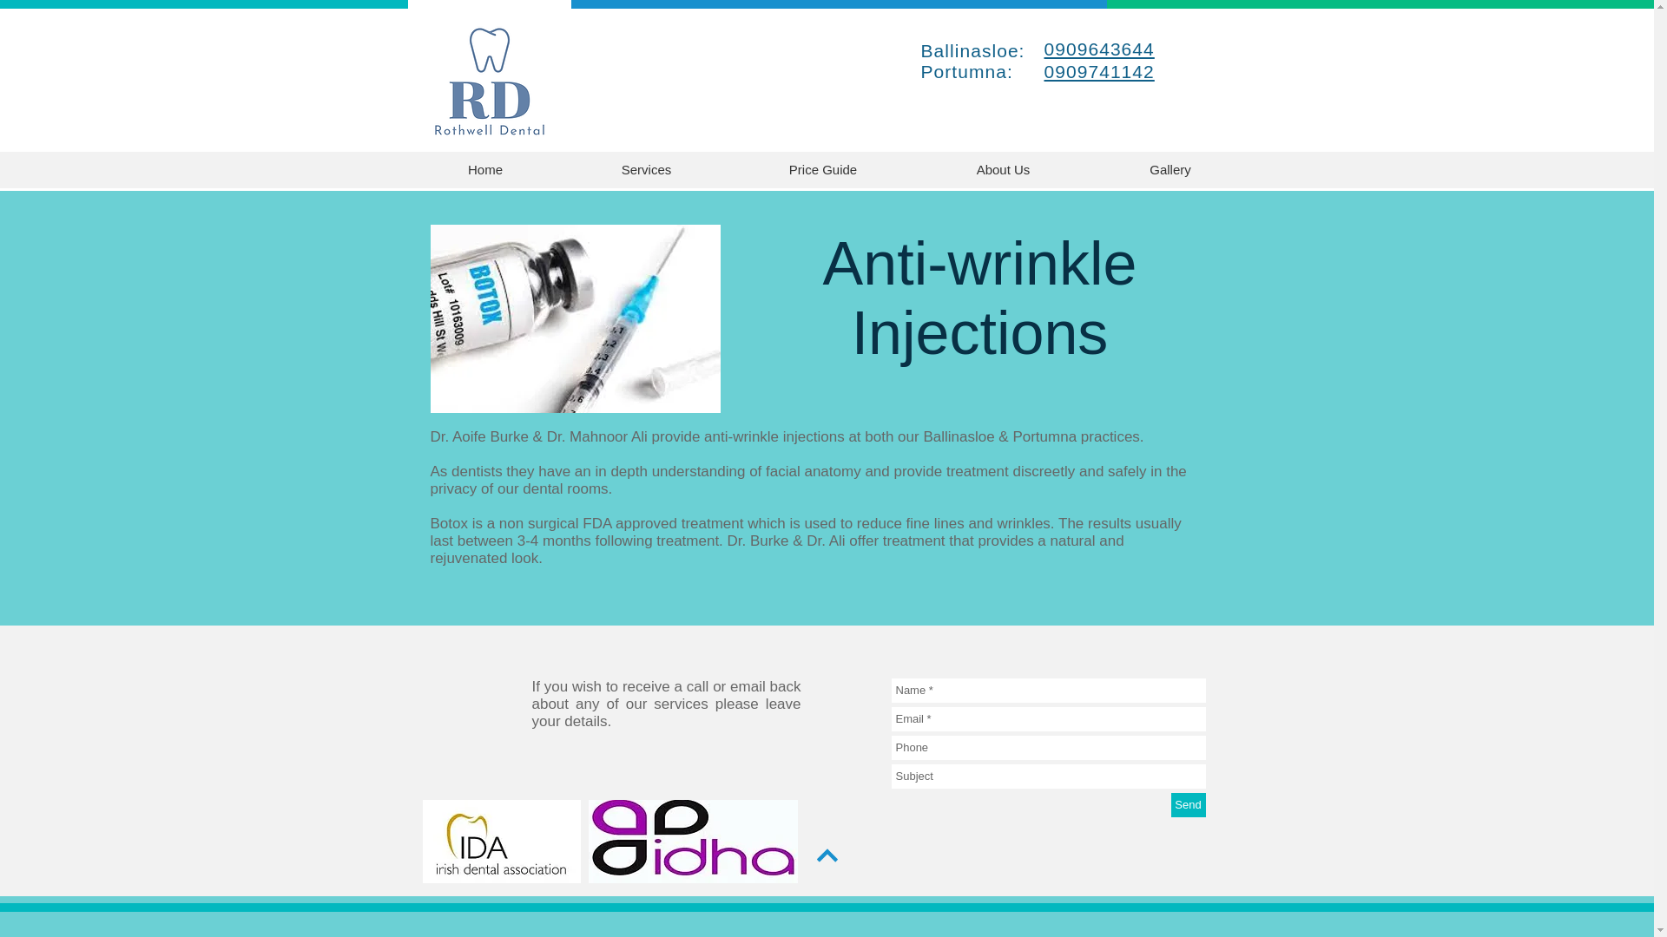 The image size is (1667, 937). I want to click on Portumna:    , so click(978, 71).